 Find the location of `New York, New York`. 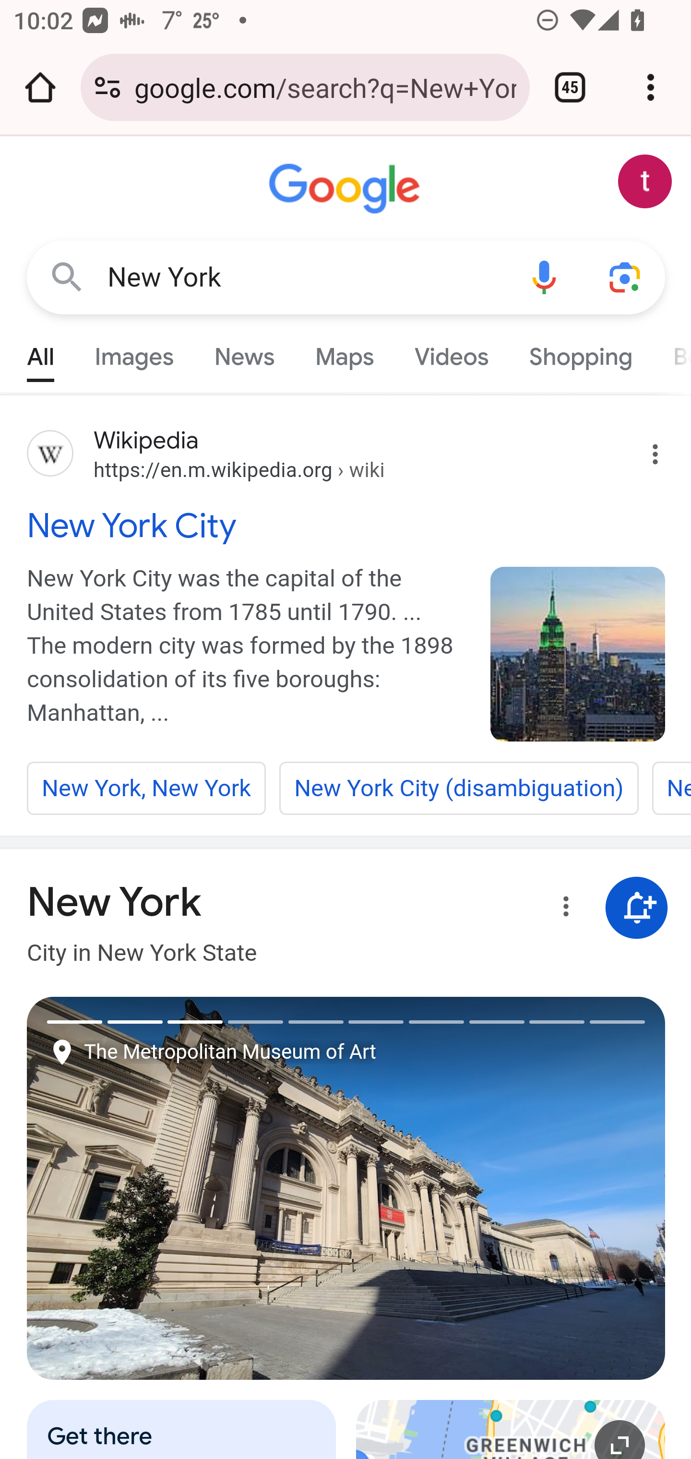

New York, New York is located at coordinates (147, 788).